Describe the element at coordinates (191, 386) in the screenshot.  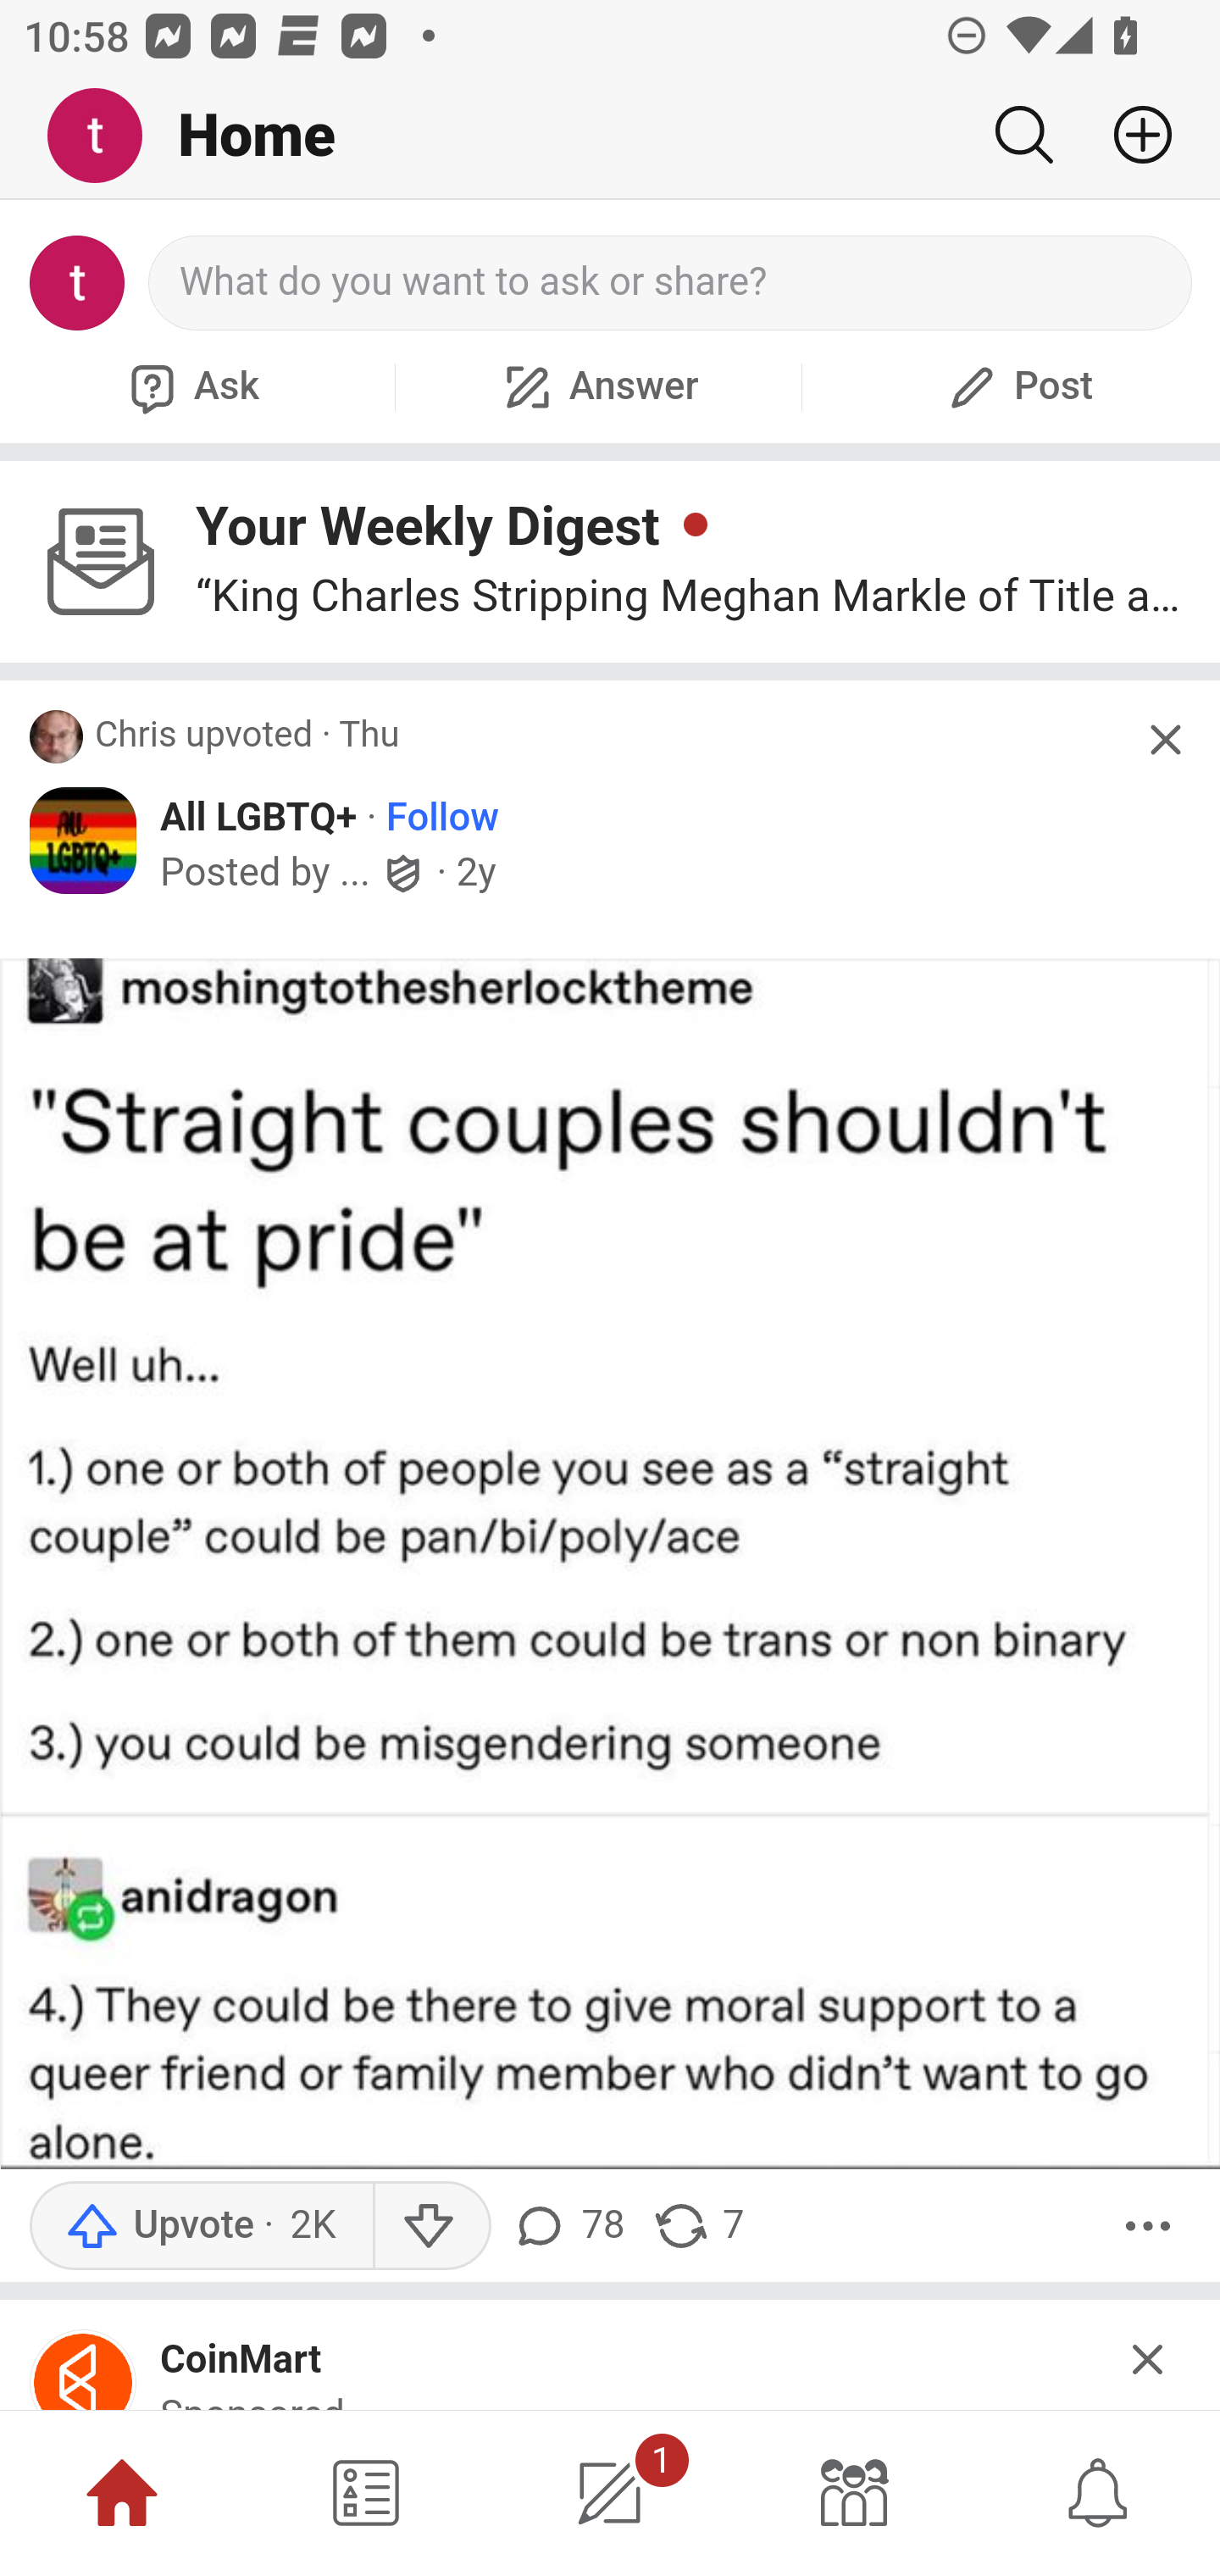
I see `Ask` at that location.